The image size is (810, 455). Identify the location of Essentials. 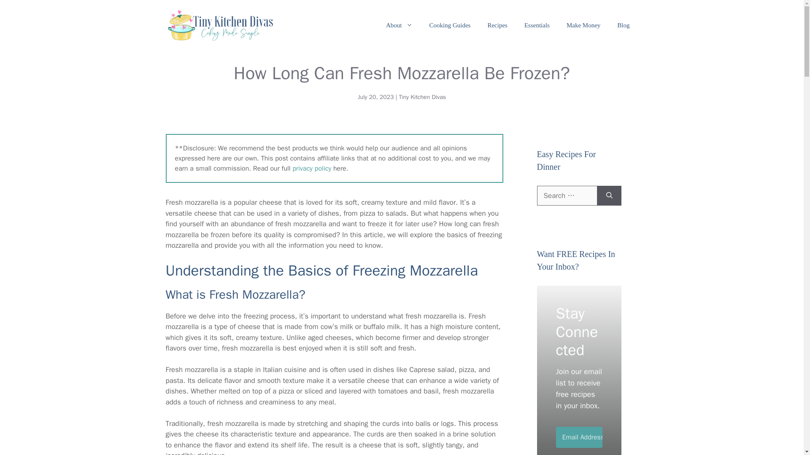
(537, 25).